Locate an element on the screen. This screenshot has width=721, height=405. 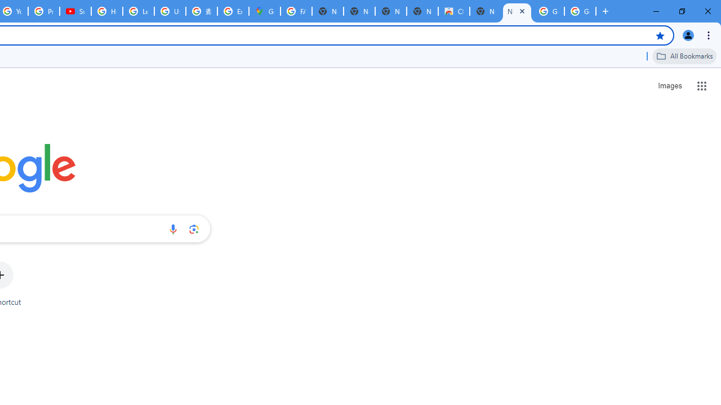
Google Maps is located at coordinates (264, 11).